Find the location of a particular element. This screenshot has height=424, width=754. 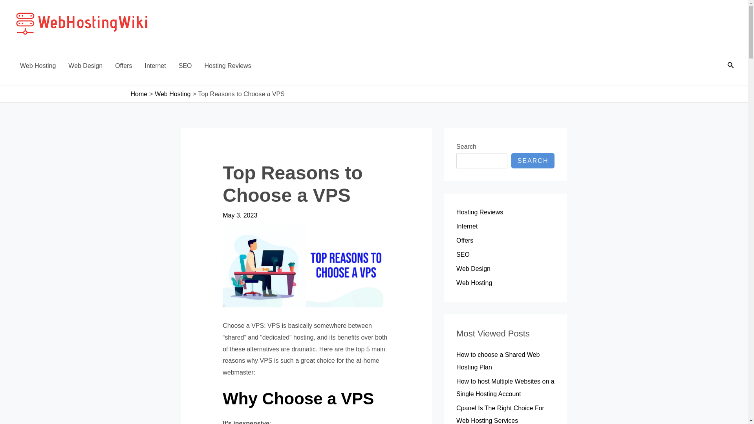

Web Hosting is located at coordinates (474, 283).